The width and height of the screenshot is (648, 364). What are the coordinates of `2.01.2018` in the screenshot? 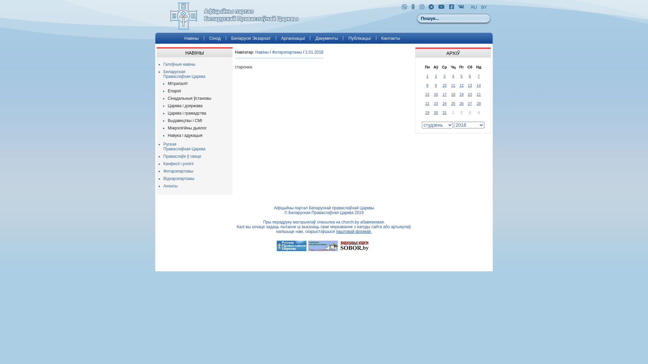 It's located at (315, 52).